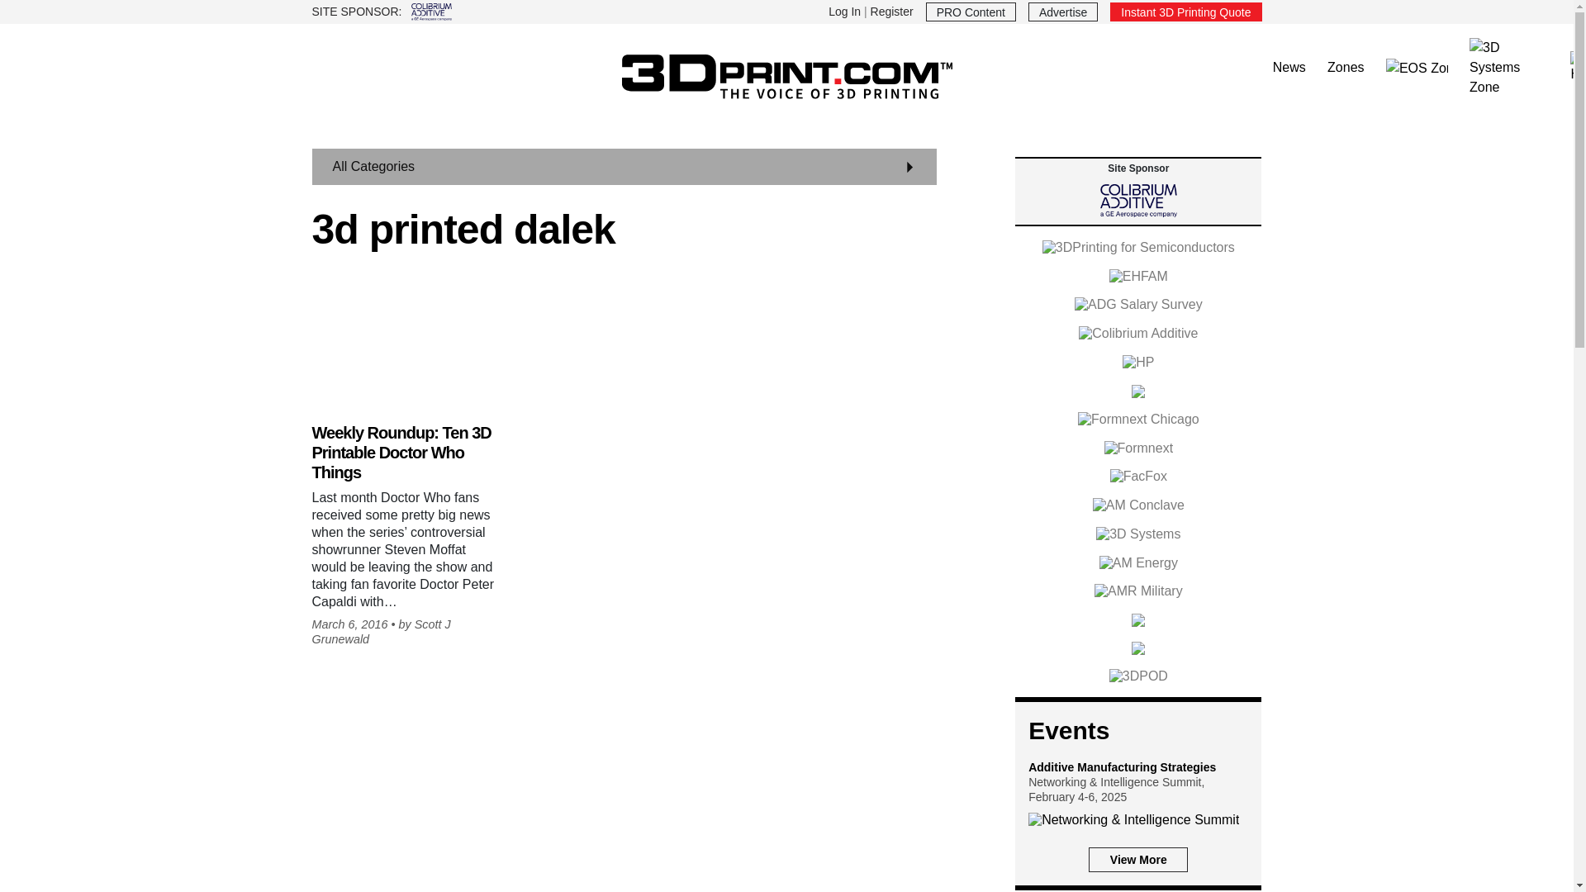 This screenshot has height=892, width=1586. Describe the element at coordinates (892, 12) in the screenshot. I see `Register` at that location.